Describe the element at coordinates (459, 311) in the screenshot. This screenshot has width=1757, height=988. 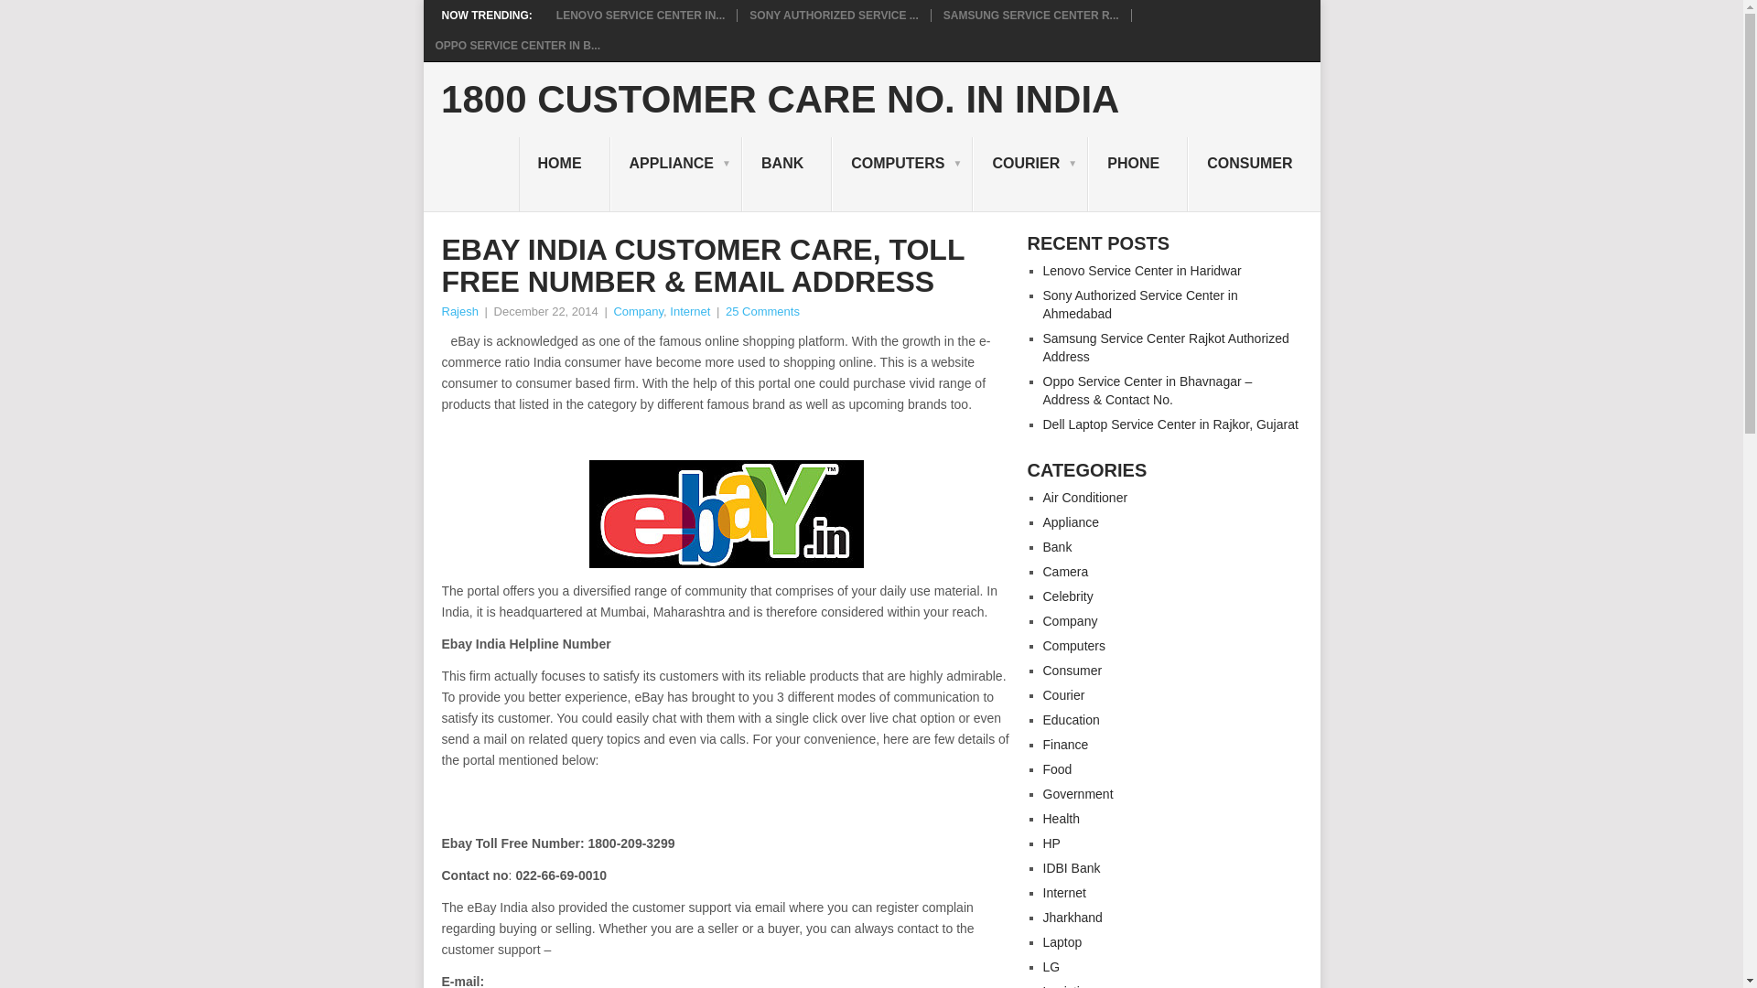
I see `Posts by Rajesh` at that location.